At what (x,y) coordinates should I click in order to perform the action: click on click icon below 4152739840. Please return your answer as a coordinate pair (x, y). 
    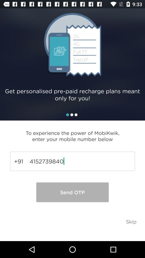
    Looking at the image, I should click on (73, 192).